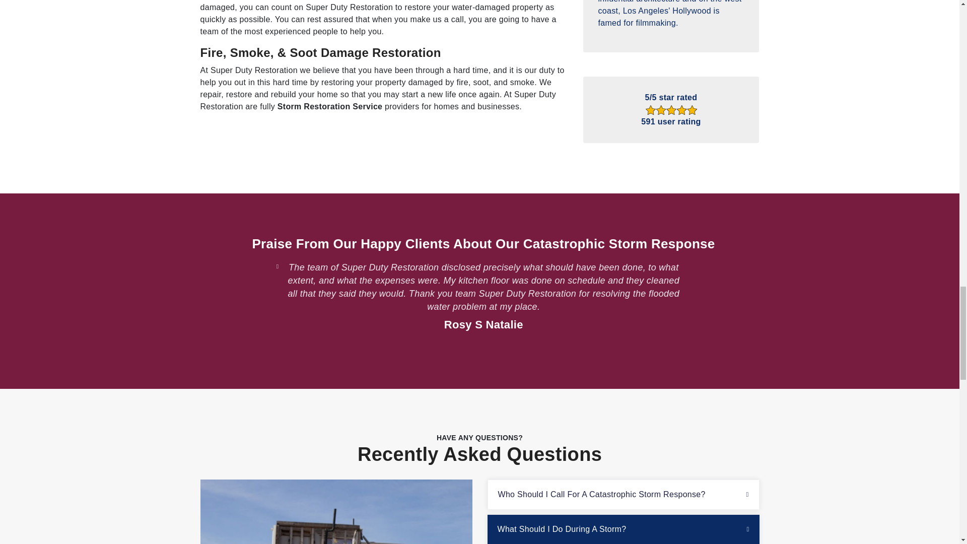 The width and height of the screenshot is (967, 544). Describe the element at coordinates (623, 494) in the screenshot. I see `Who Should I Call For A Catastrophic Storm Response?` at that location.